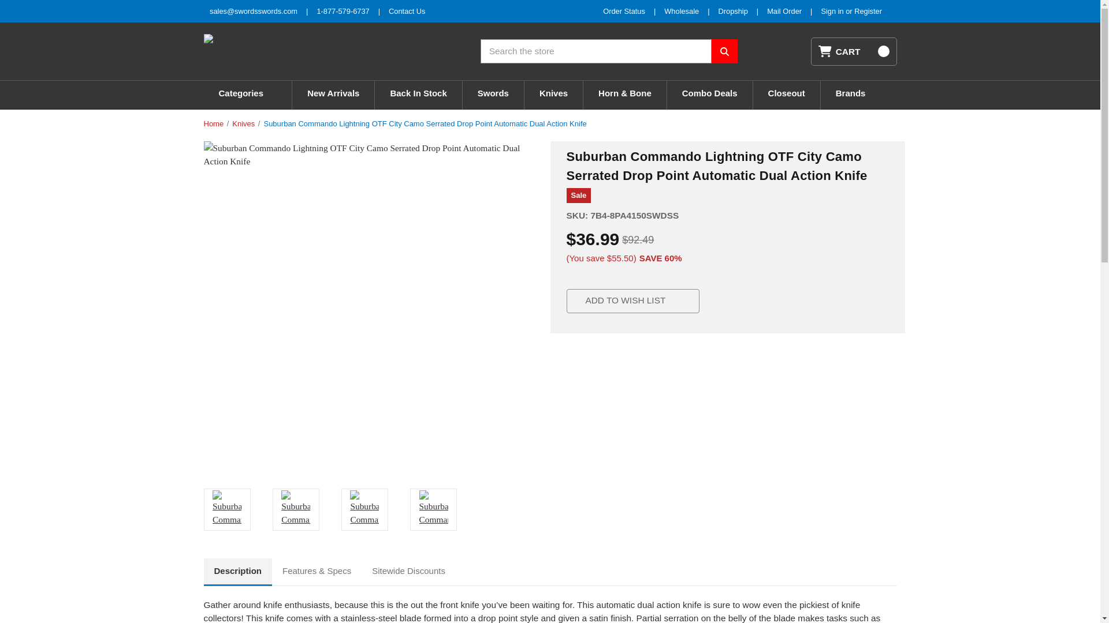  What do you see at coordinates (407, 11) in the screenshot?
I see `Contact us` at bounding box center [407, 11].